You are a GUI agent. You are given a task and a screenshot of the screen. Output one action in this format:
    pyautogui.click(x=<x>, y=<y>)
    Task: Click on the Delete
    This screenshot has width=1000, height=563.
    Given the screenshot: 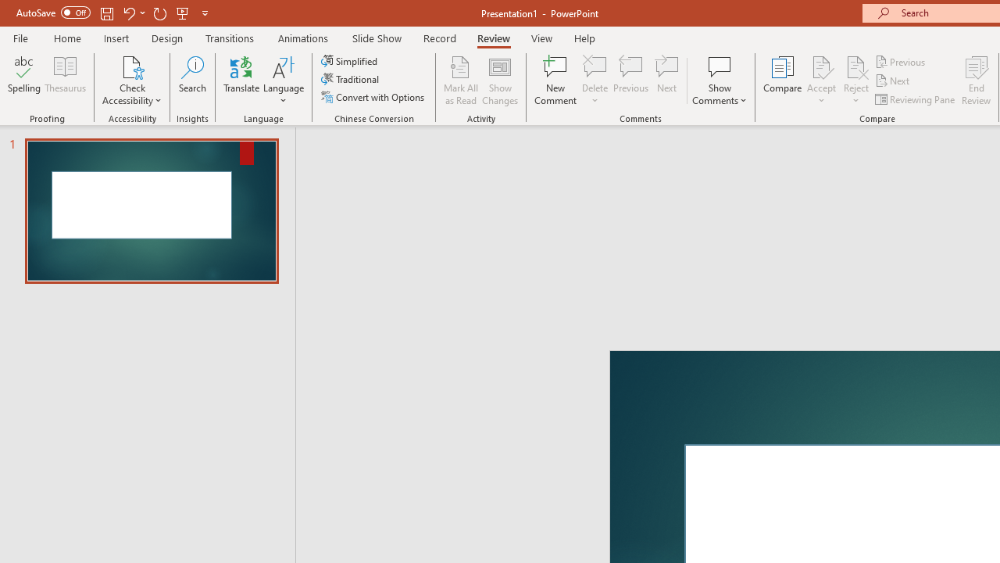 What is the action you would take?
    pyautogui.click(x=595, y=66)
    